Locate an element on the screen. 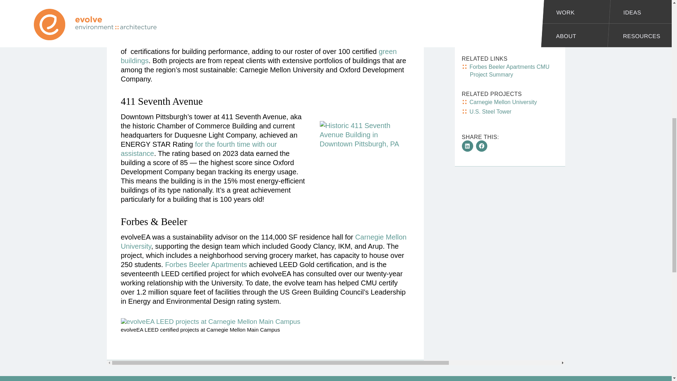  Click to share on Facebook is located at coordinates (482, 146).